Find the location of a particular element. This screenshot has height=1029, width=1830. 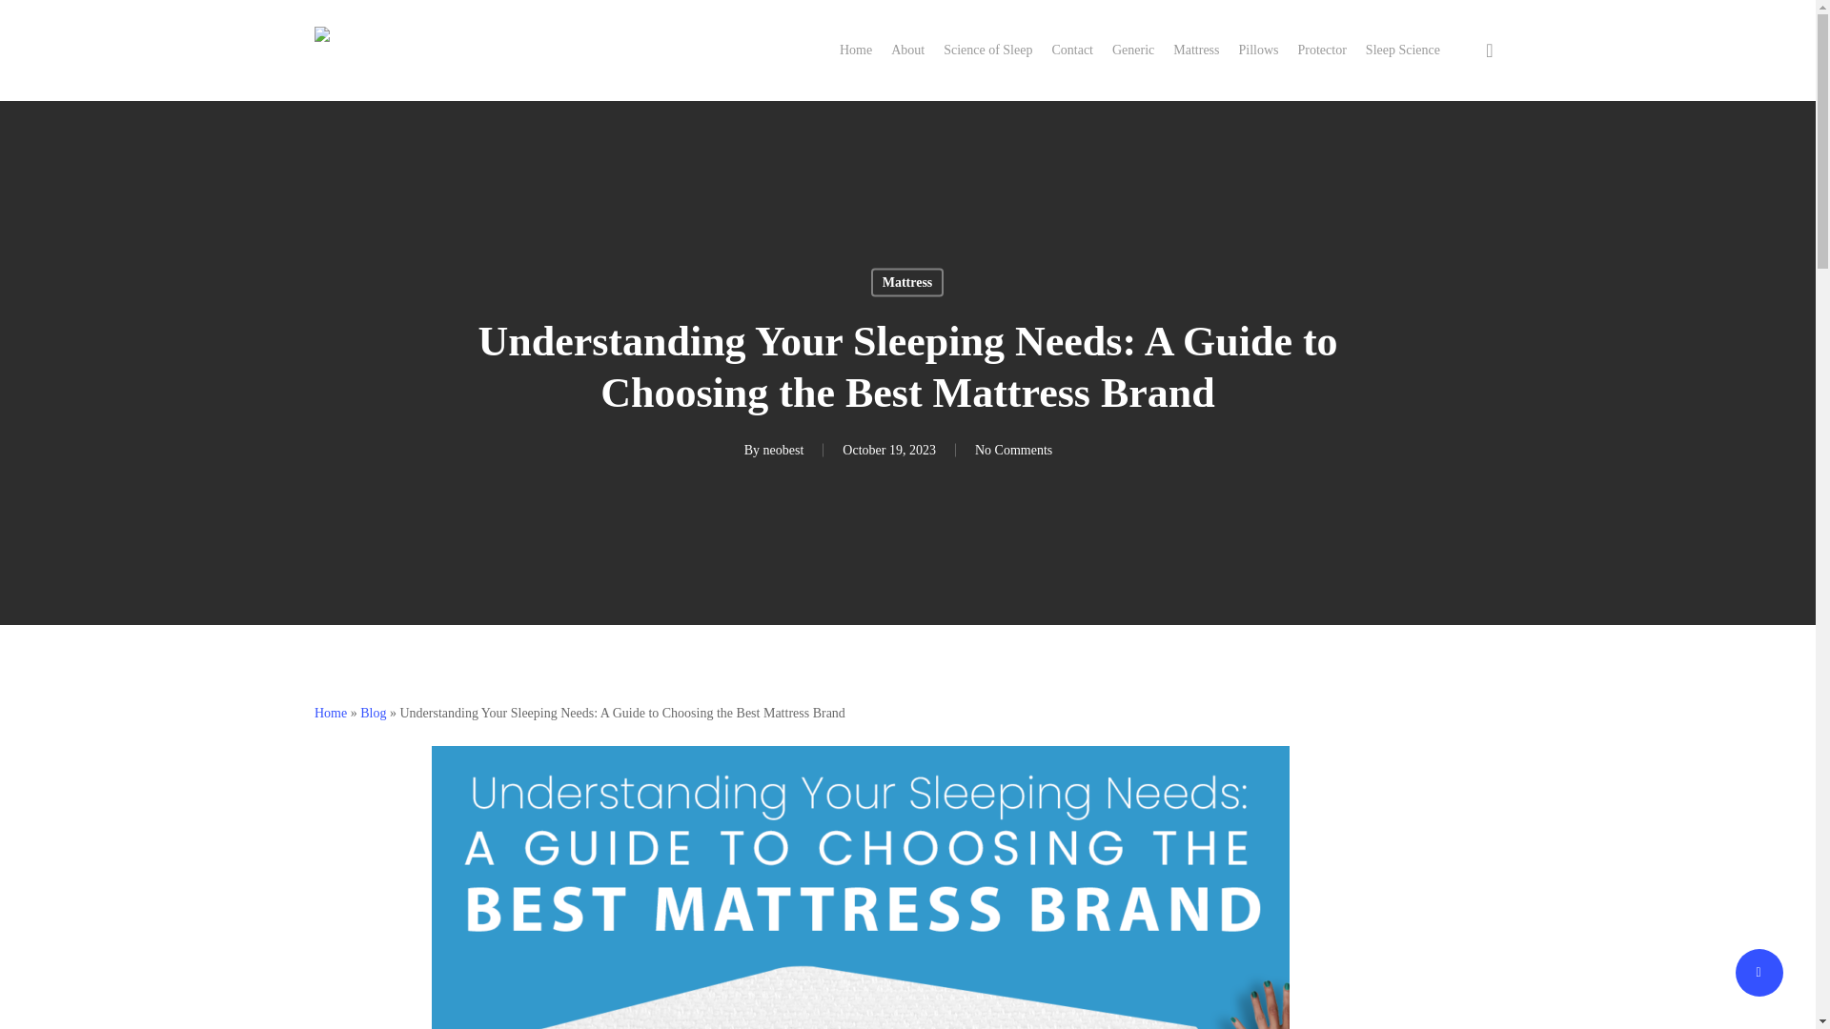

About is located at coordinates (907, 50).